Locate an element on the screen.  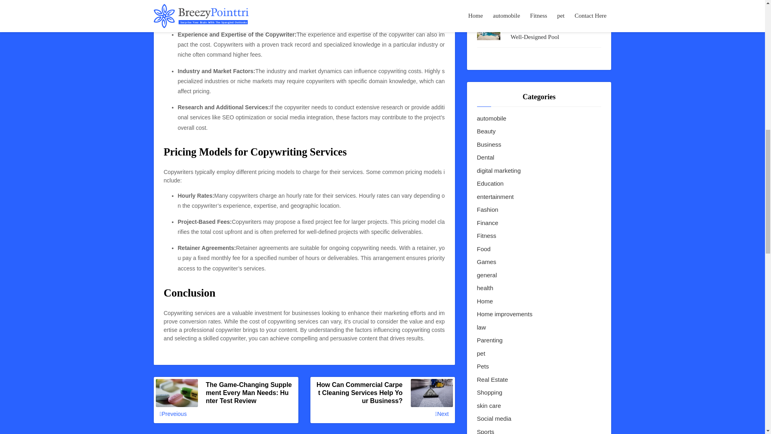
Enhance Your Property Value with a Well-Designed Pool is located at coordinates (556, 32).